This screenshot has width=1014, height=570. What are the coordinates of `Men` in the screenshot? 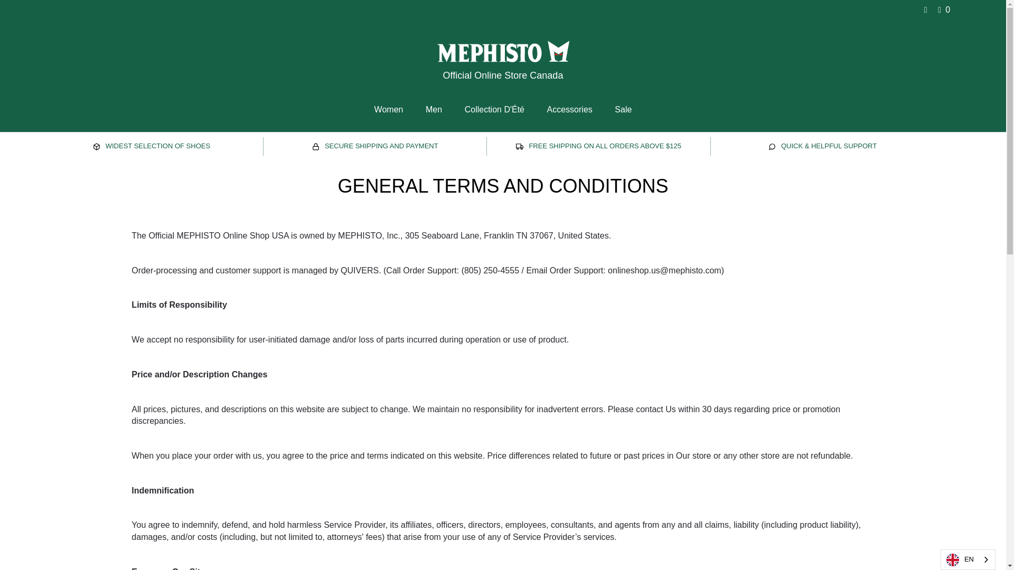 It's located at (434, 109).